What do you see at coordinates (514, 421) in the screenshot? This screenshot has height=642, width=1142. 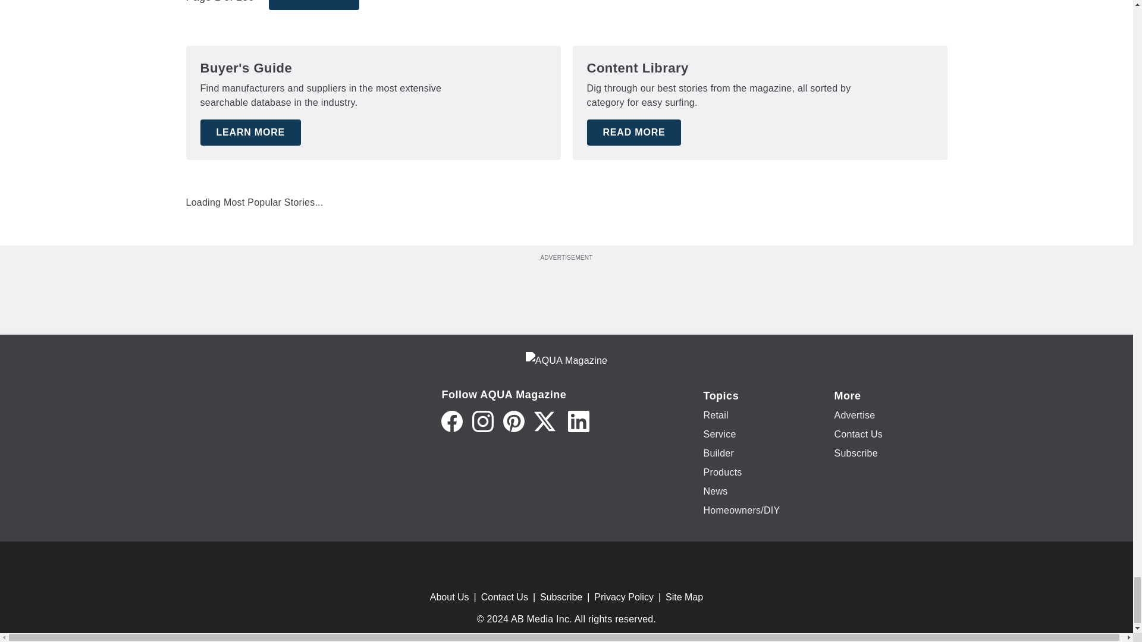 I see `Pinterest icon` at bounding box center [514, 421].